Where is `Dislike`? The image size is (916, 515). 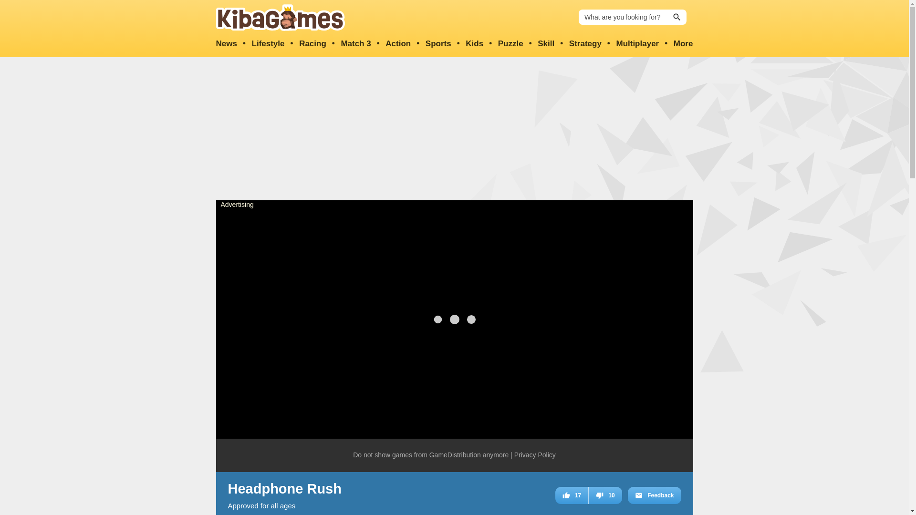
Dislike is located at coordinates (605, 495).